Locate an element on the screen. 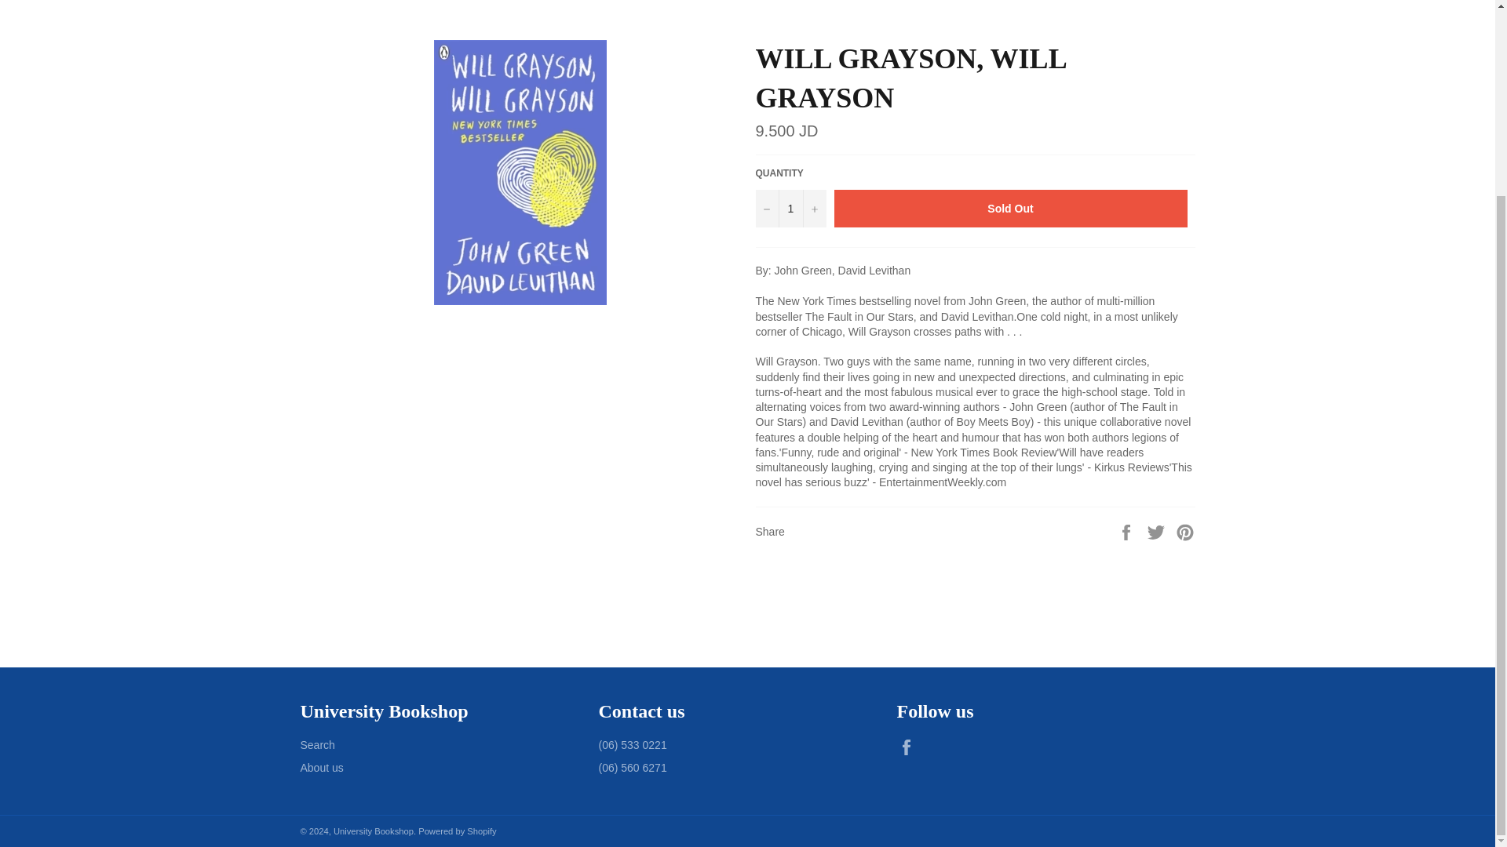 The width and height of the screenshot is (1507, 847). 1 is located at coordinates (790, 209).